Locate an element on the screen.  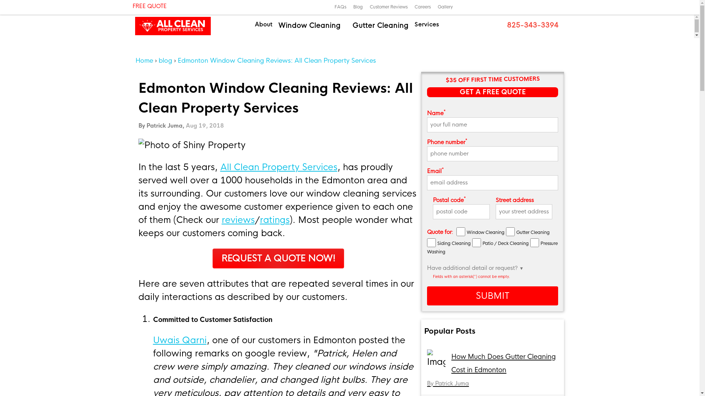
FAQs is located at coordinates (340, 7).